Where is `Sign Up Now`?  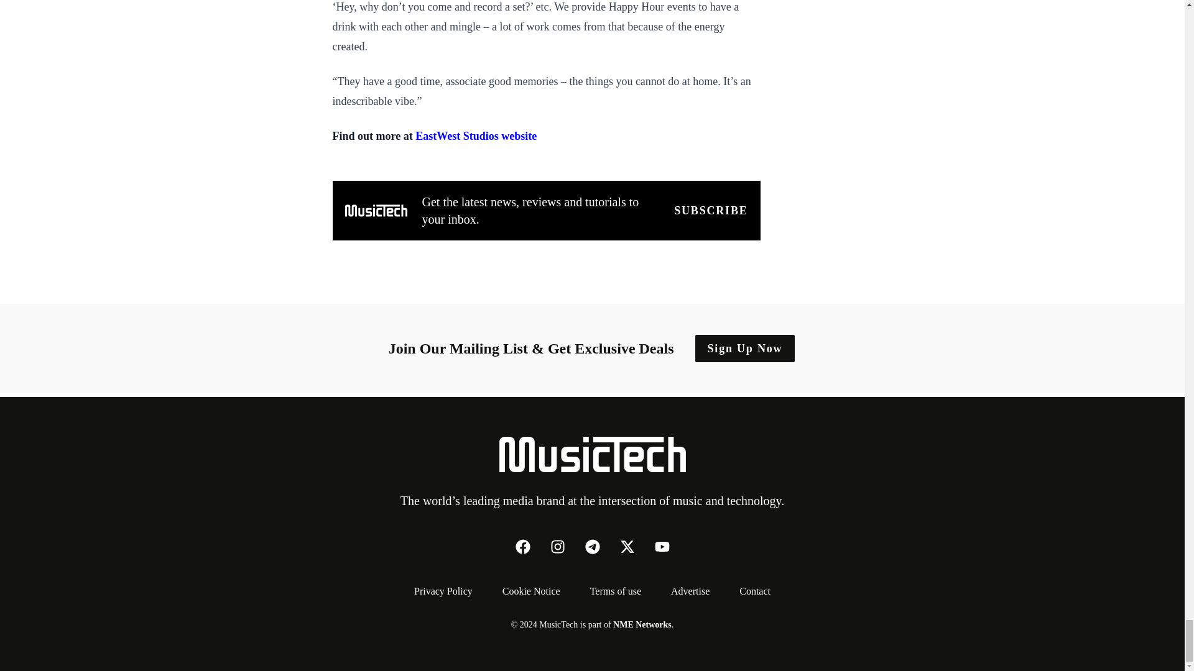 Sign Up Now is located at coordinates (745, 348).